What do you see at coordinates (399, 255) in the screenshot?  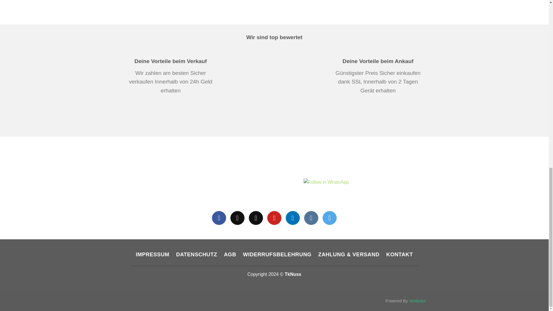 I see `KONTAKT` at bounding box center [399, 255].